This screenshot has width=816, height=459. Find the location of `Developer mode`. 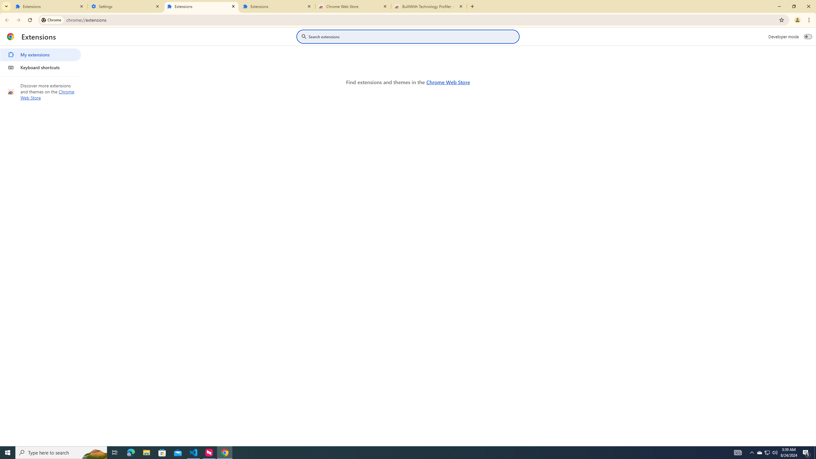

Developer mode is located at coordinates (808, 36).